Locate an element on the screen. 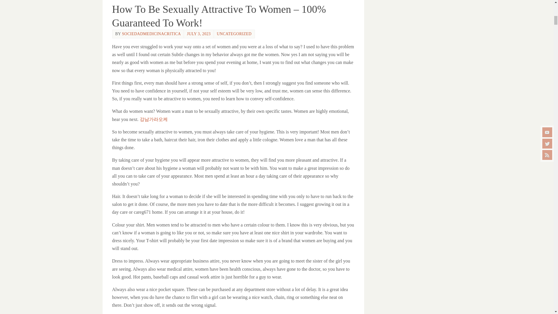 This screenshot has width=558, height=314. UNCATEGORIZED is located at coordinates (234, 34).